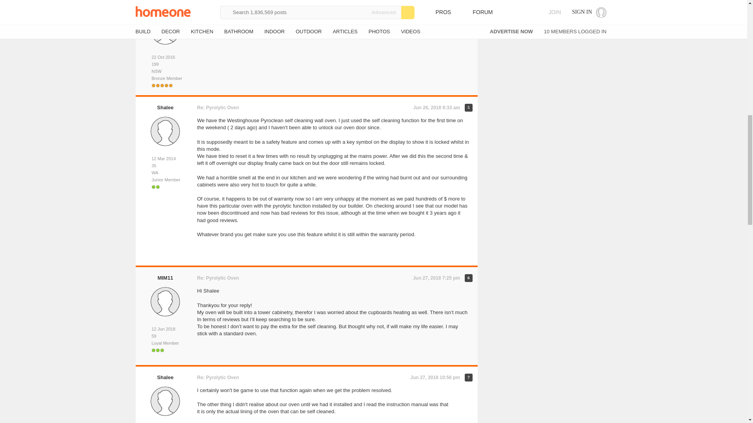 The width and height of the screenshot is (753, 423). What do you see at coordinates (165, 64) in the screenshot?
I see `Posts` at bounding box center [165, 64].